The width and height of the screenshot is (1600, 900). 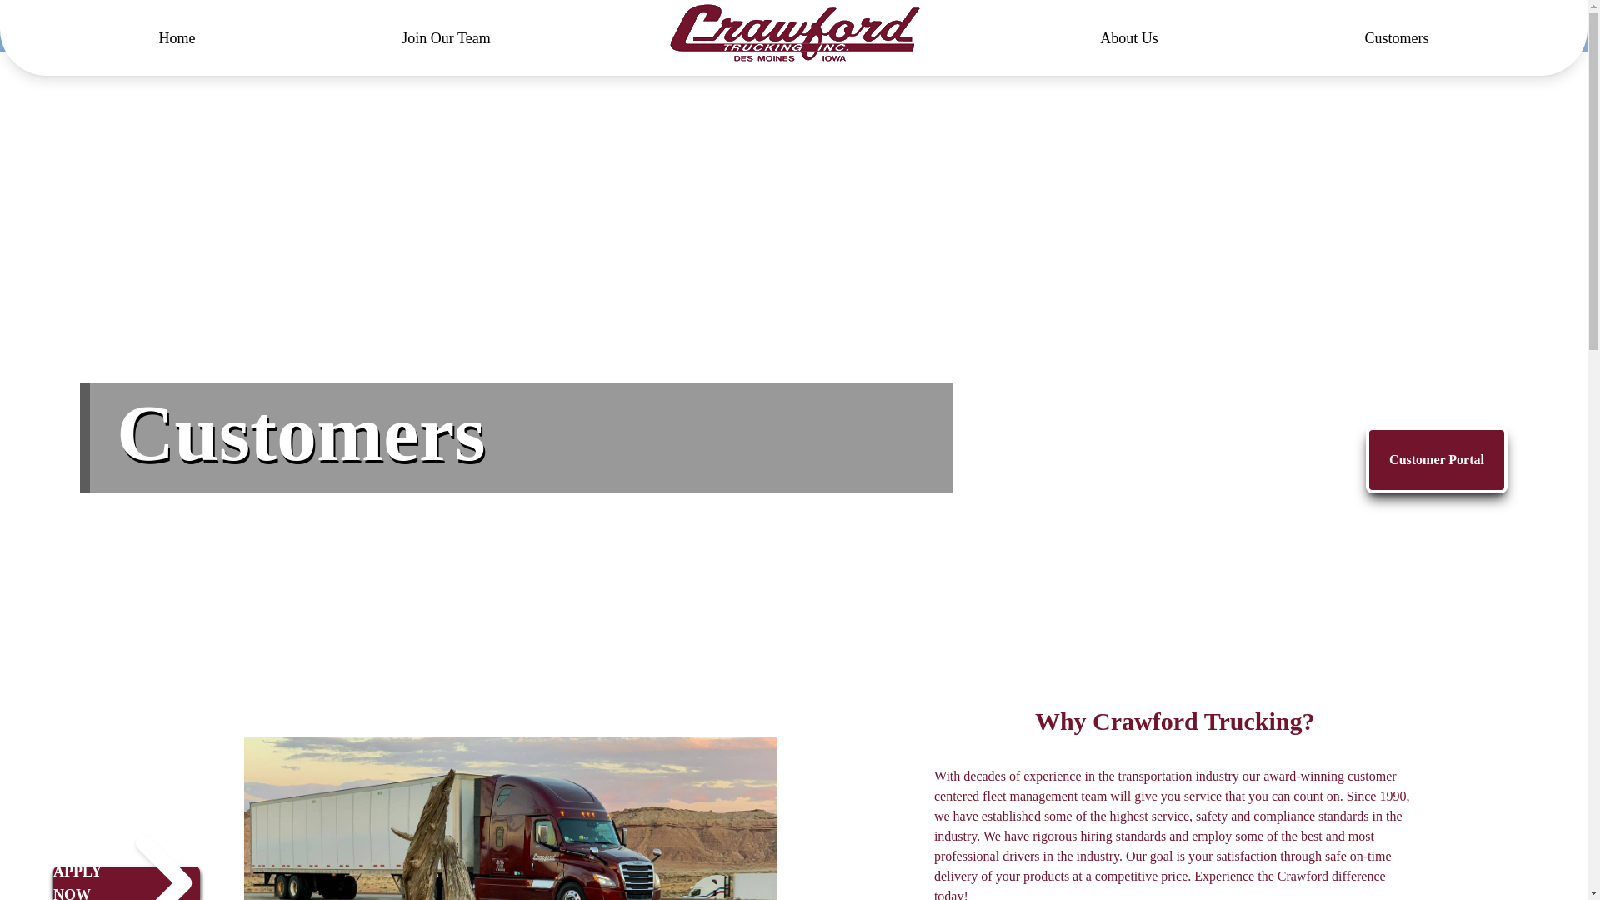 What do you see at coordinates (190, 38) in the screenshot?
I see `Home` at bounding box center [190, 38].